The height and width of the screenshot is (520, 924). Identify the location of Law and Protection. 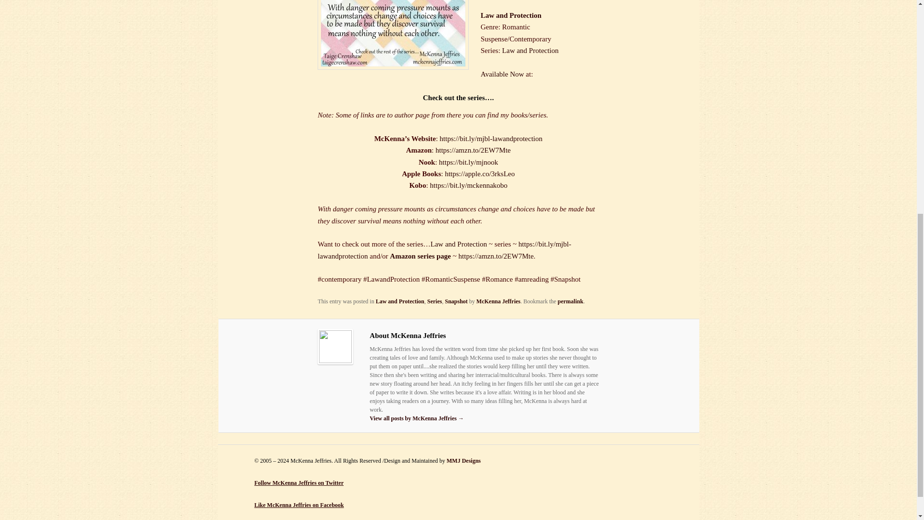
(458, 244).